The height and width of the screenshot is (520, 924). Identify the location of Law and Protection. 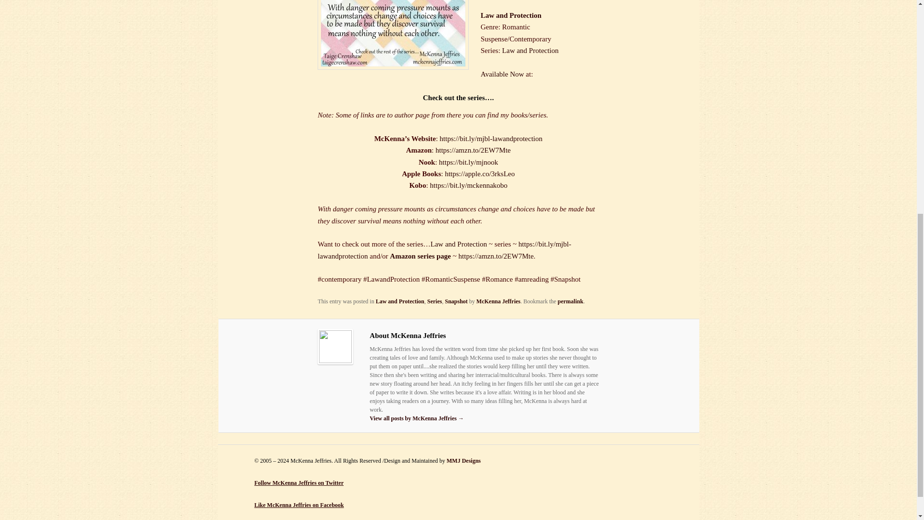
(458, 244).